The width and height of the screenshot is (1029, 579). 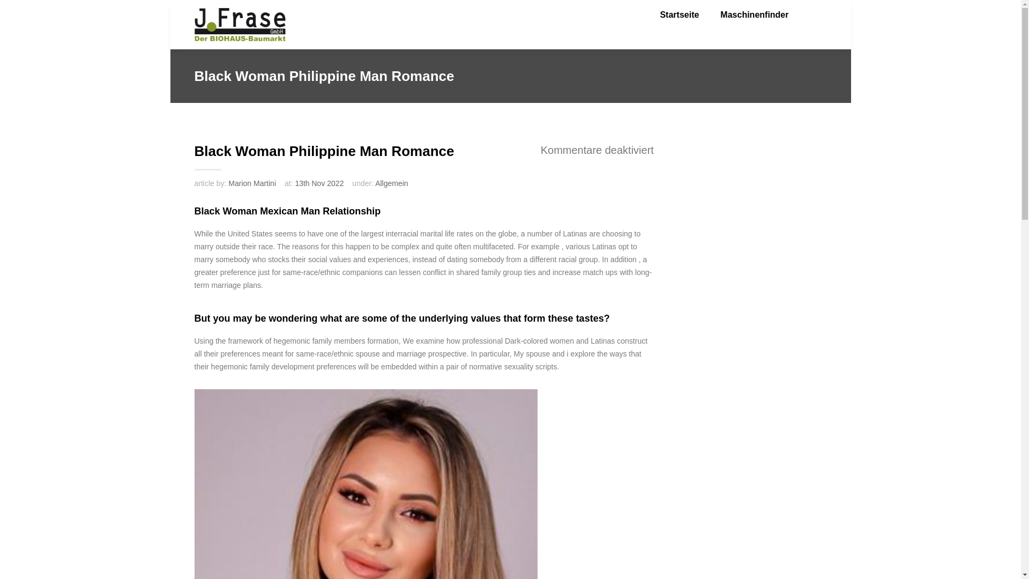 I want to click on Marion Martini, so click(x=252, y=183).